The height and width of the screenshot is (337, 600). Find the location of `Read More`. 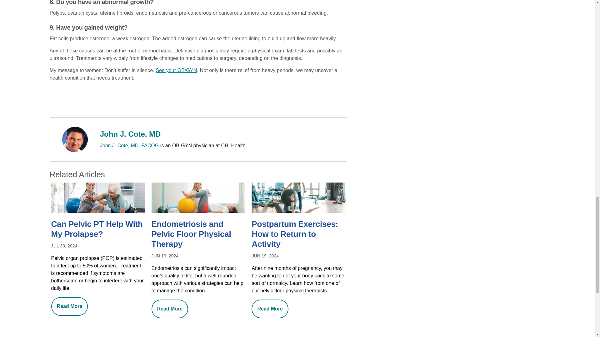

Read More is located at coordinates (170, 309).